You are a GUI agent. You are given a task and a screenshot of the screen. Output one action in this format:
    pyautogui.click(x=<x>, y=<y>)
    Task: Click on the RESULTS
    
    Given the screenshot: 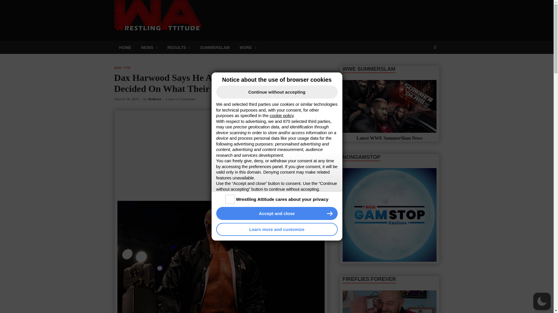 What is the action you would take?
    pyautogui.click(x=179, y=47)
    